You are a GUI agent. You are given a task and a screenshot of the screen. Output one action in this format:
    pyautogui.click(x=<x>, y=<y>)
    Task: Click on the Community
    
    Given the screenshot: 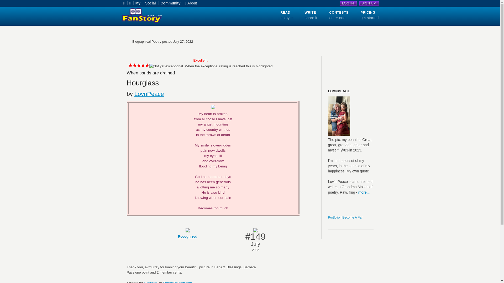 What is the action you would take?
    pyautogui.click(x=172, y=3)
    